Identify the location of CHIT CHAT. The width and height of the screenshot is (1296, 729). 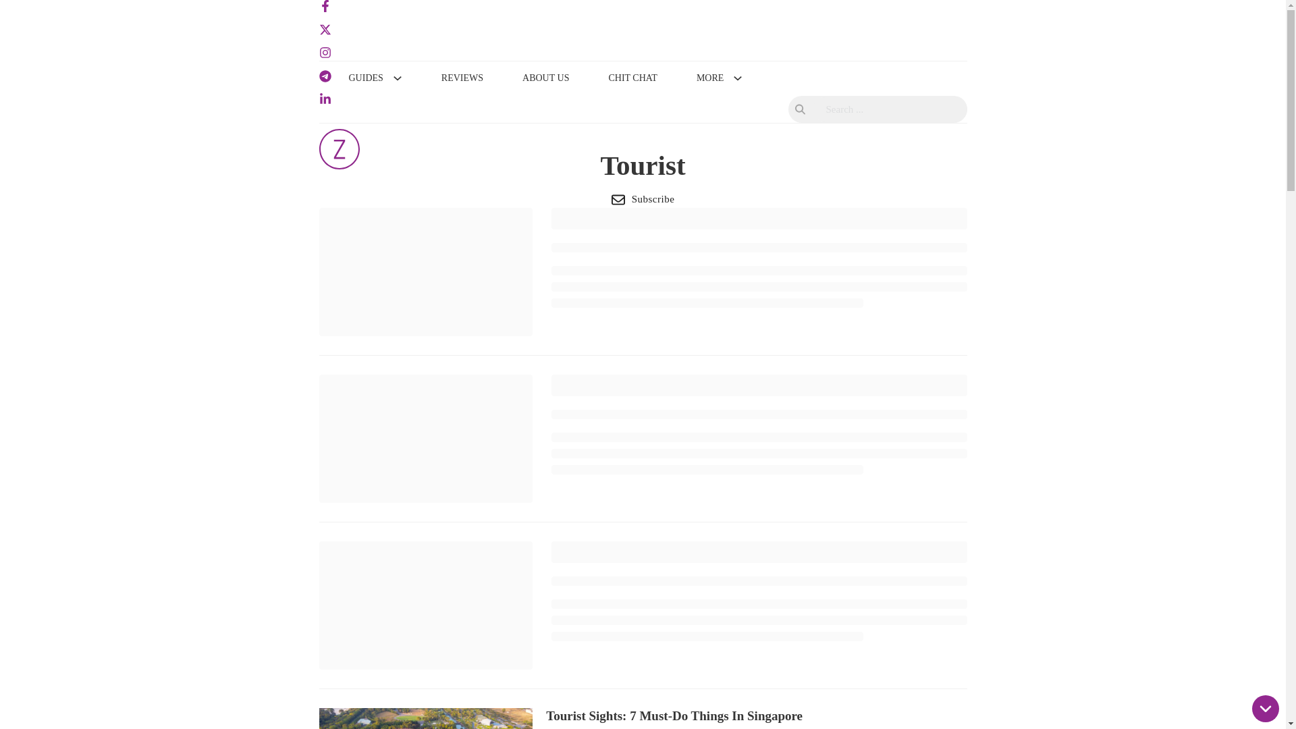
(632, 78).